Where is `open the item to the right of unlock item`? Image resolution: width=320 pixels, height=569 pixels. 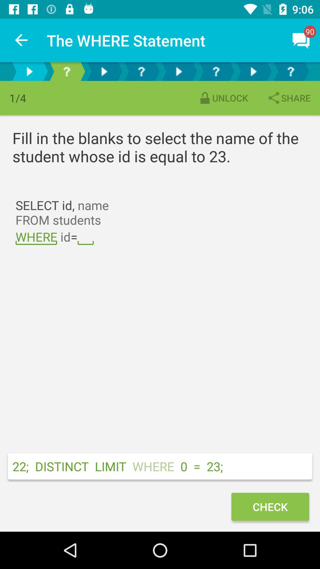
open the item to the right of unlock item is located at coordinates (289, 98).